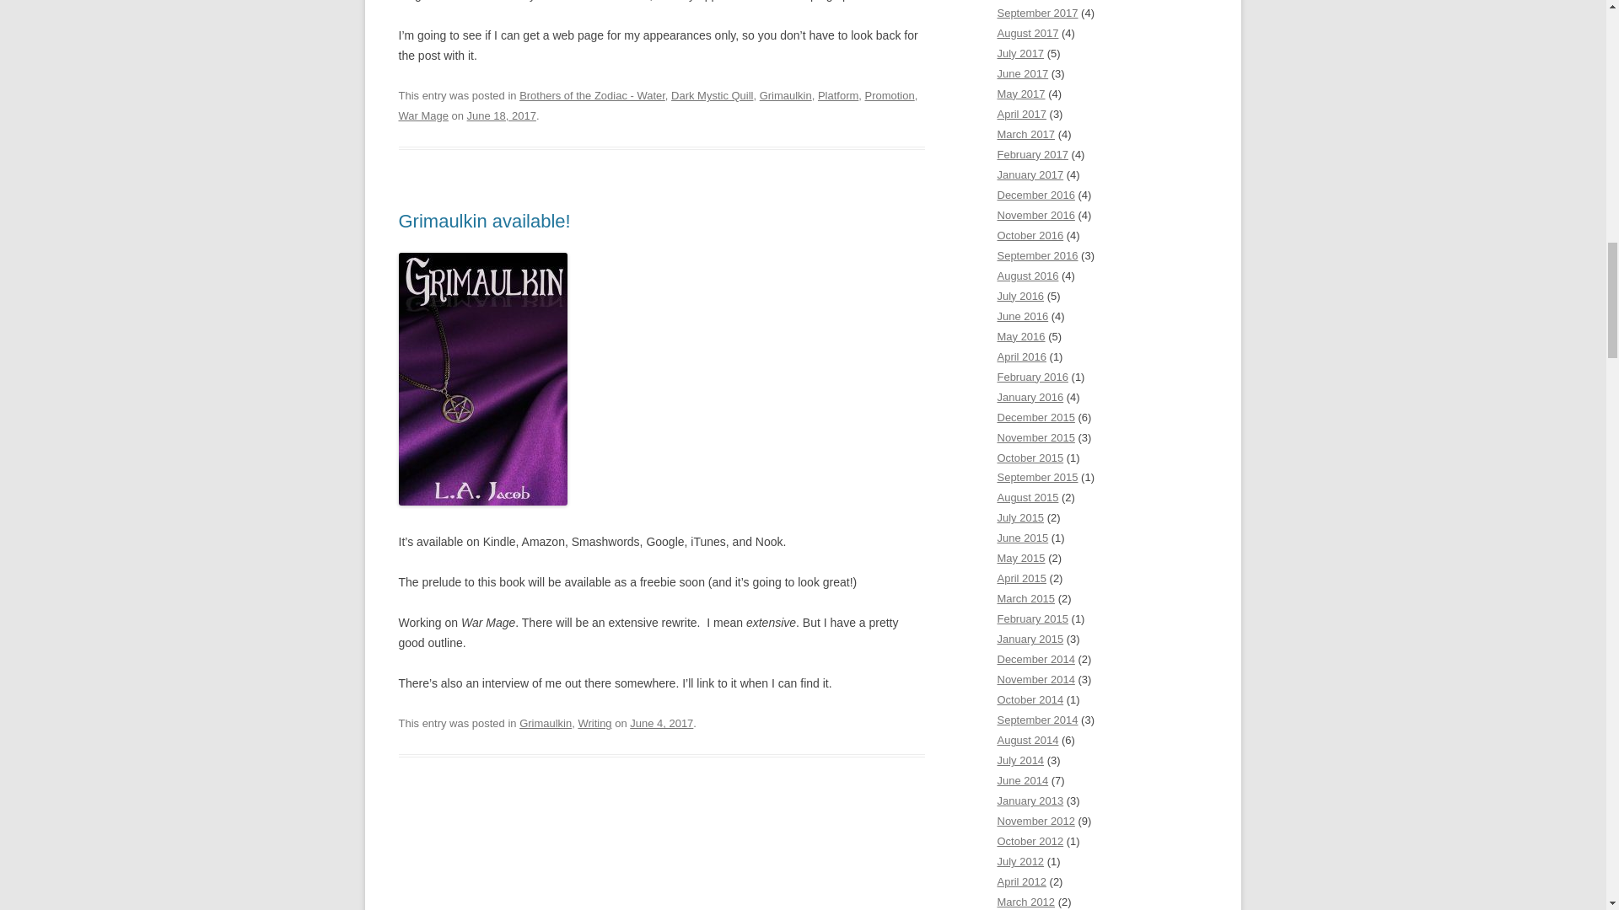 This screenshot has height=910, width=1619. Describe the element at coordinates (501, 115) in the screenshot. I see `2:40 pm` at that location.